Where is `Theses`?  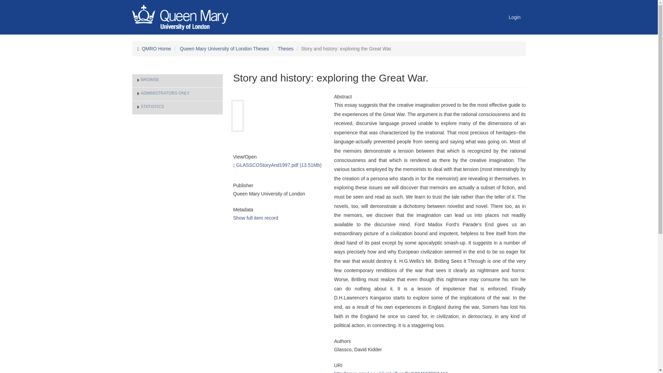 Theses is located at coordinates (286, 48).